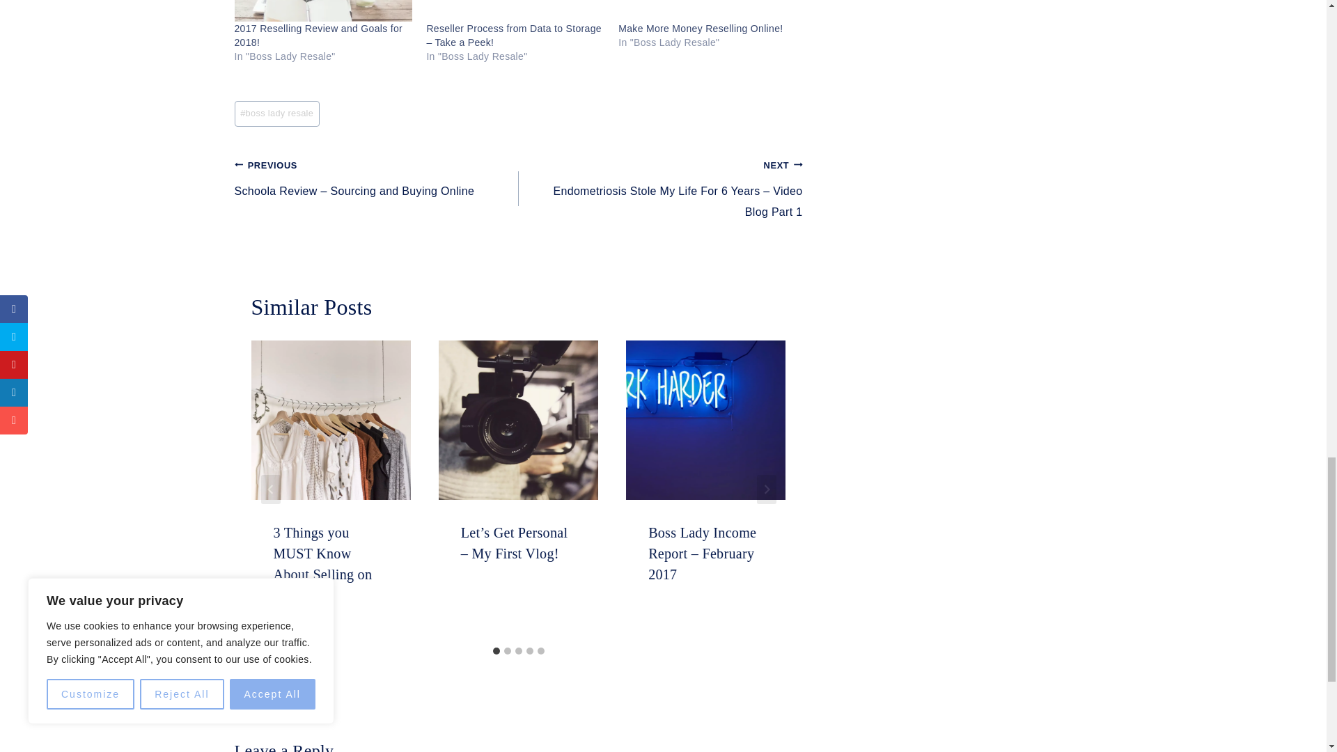 The image size is (1337, 752). Describe the element at coordinates (276, 113) in the screenshot. I see `boss lady resale` at that location.